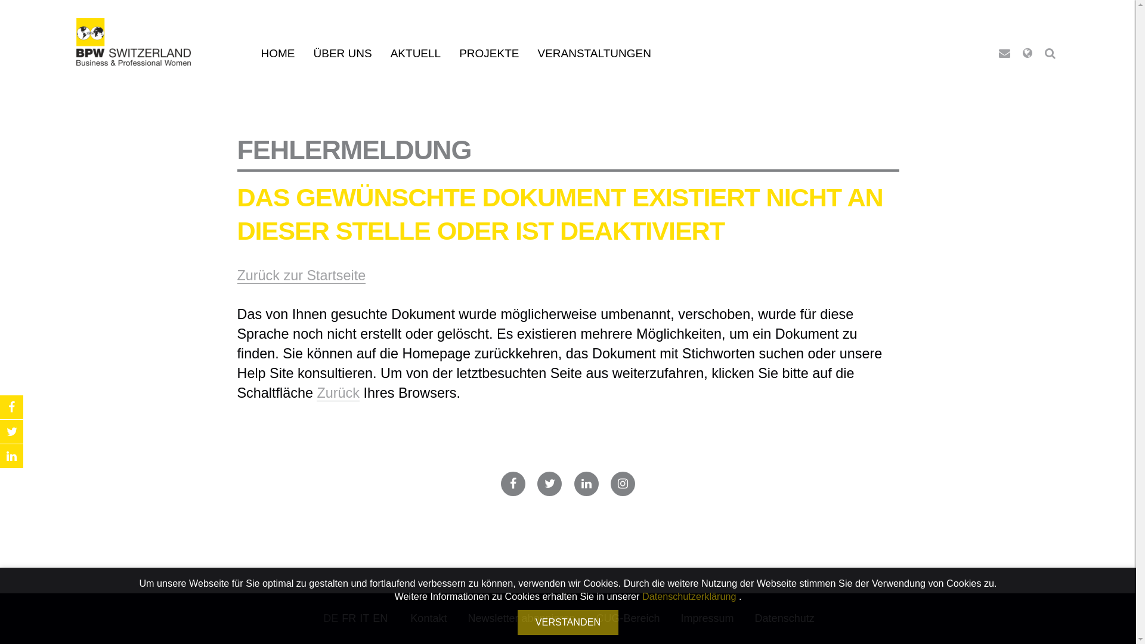  I want to click on DE, so click(330, 618).